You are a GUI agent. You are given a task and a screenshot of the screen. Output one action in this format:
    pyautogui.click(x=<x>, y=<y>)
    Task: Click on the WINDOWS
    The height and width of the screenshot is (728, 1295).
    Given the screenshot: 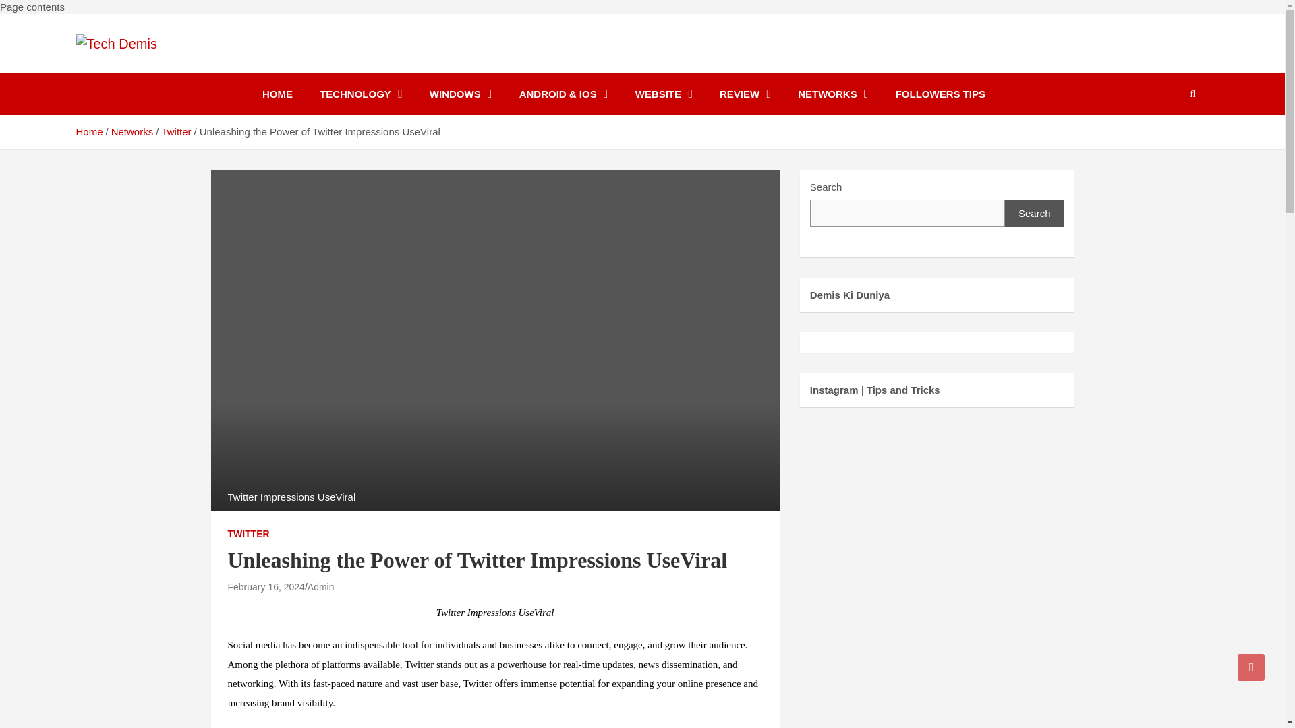 What is the action you would take?
    pyautogui.click(x=461, y=94)
    